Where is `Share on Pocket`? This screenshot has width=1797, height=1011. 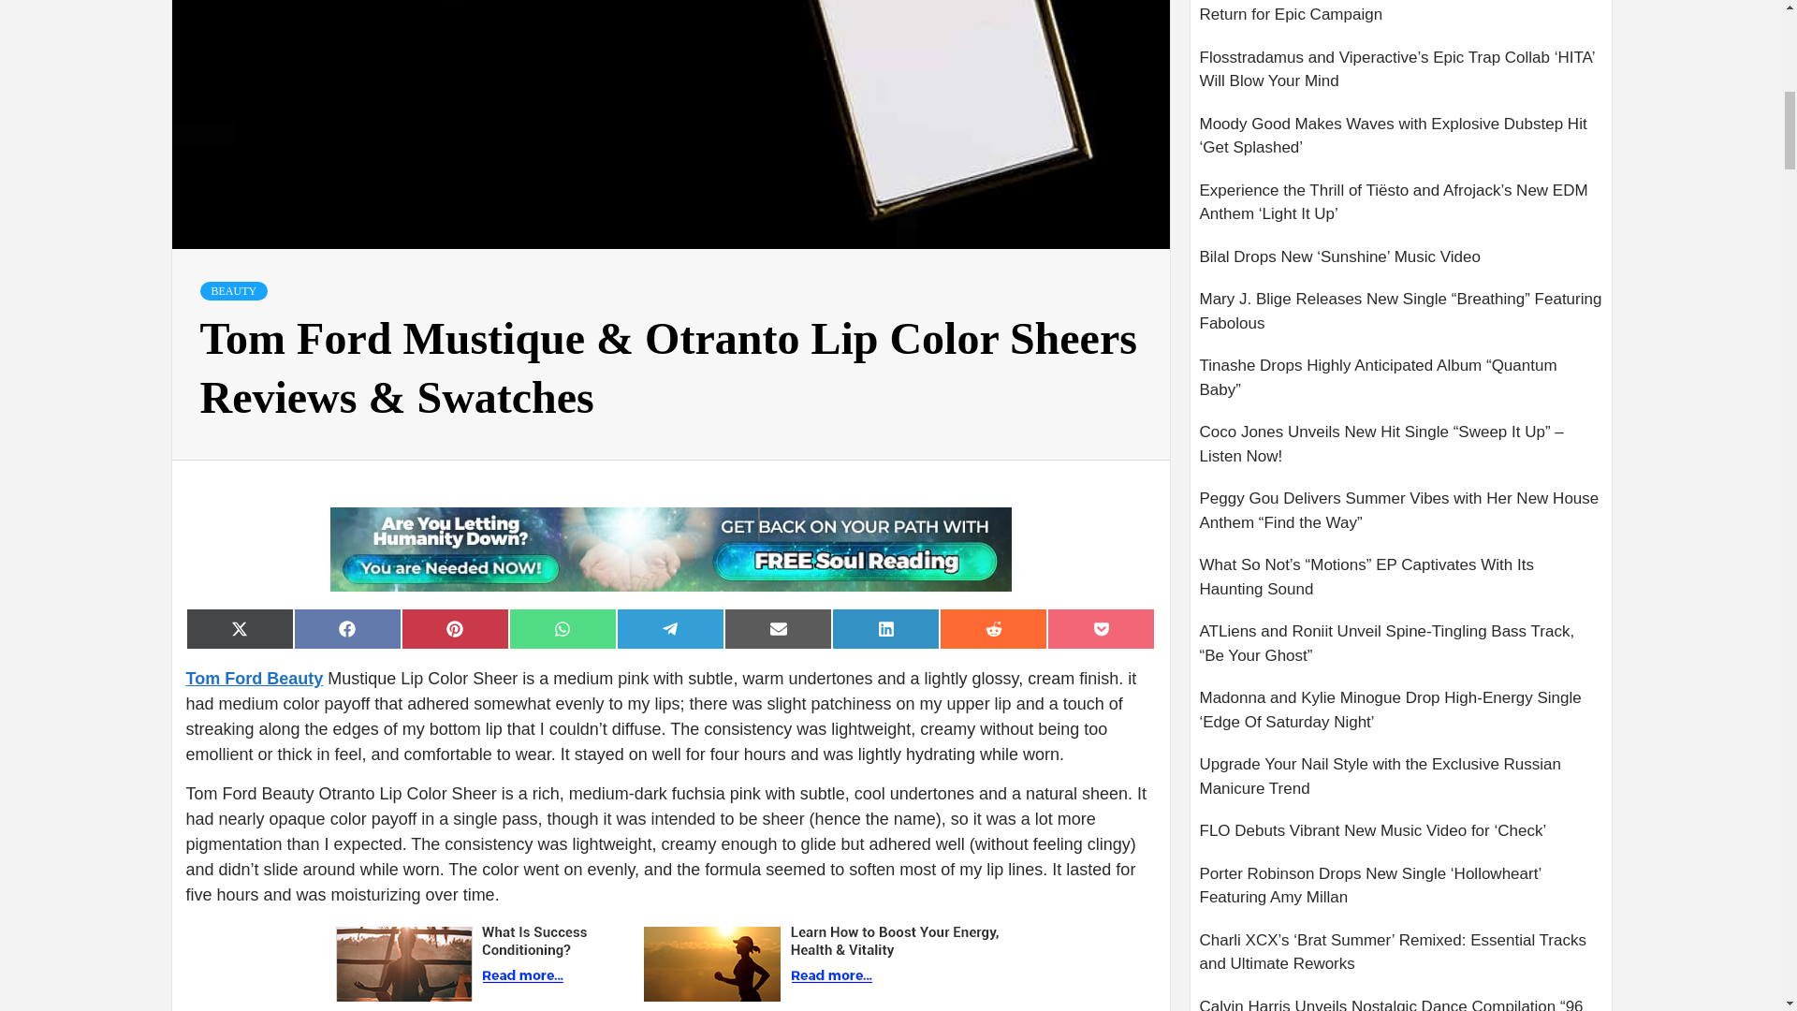
Share on Pocket is located at coordinates (1101, 629).